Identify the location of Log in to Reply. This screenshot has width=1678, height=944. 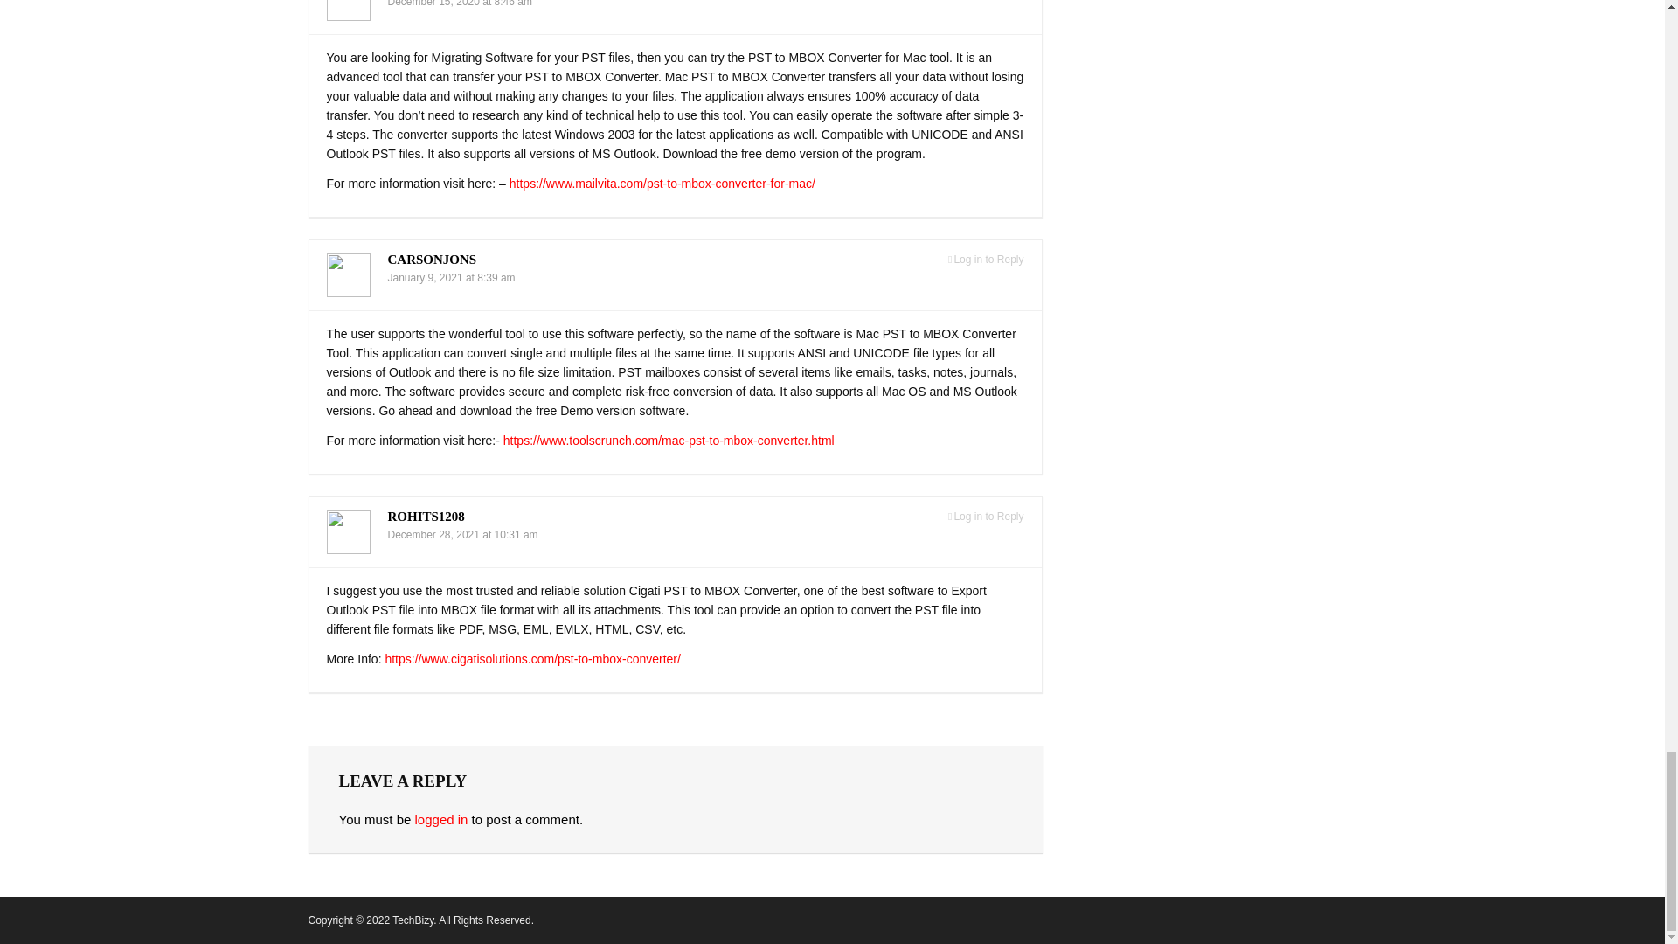
(986, 517).